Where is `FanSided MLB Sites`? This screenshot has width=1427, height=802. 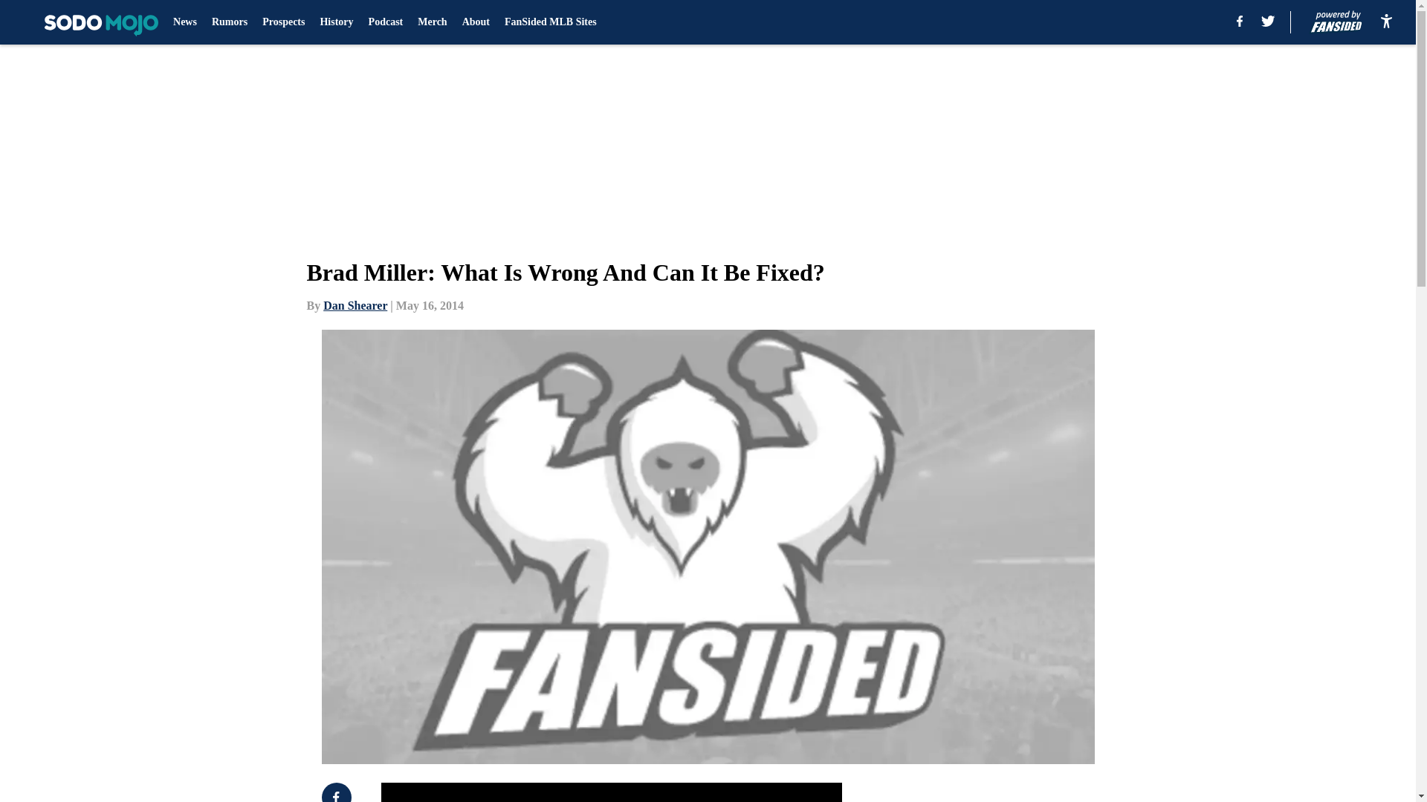 FanSided MLB Sites is located at coordinates (550, 22).